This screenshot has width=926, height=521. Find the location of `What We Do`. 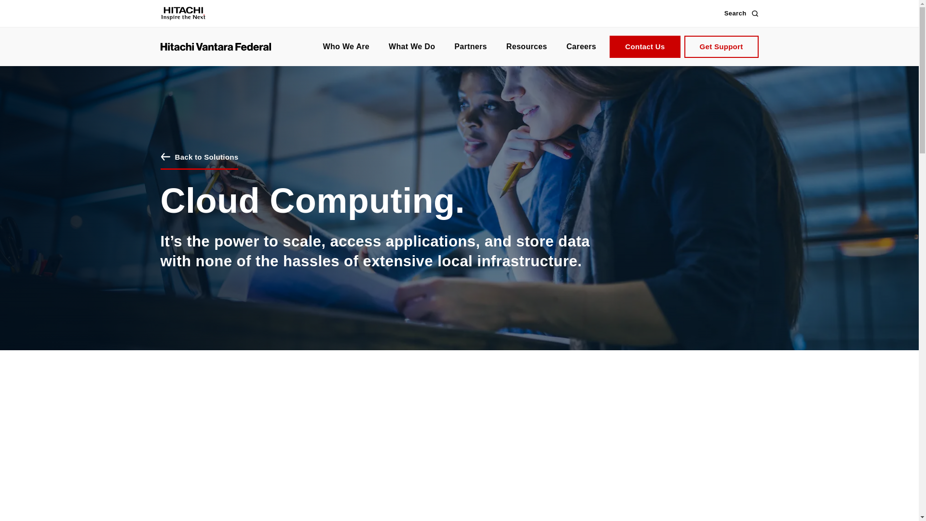

What We Do is located at coordinates (411, 40).